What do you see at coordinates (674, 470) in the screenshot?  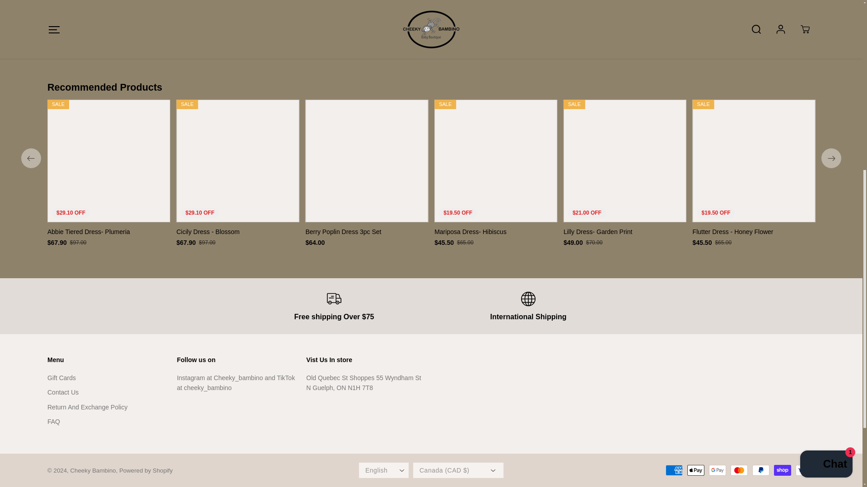 I see `American Express` at bounding box center [674, 470].